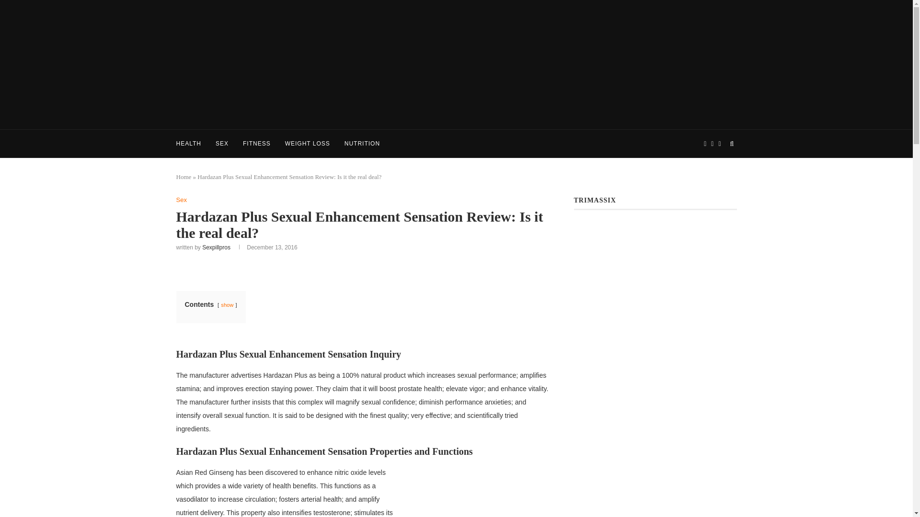 The height and width of the screenshot is (517, 920). What do you see at coordinates (184, 176) in the screenshot?
I see `Home` at bounding box center [184, 176].